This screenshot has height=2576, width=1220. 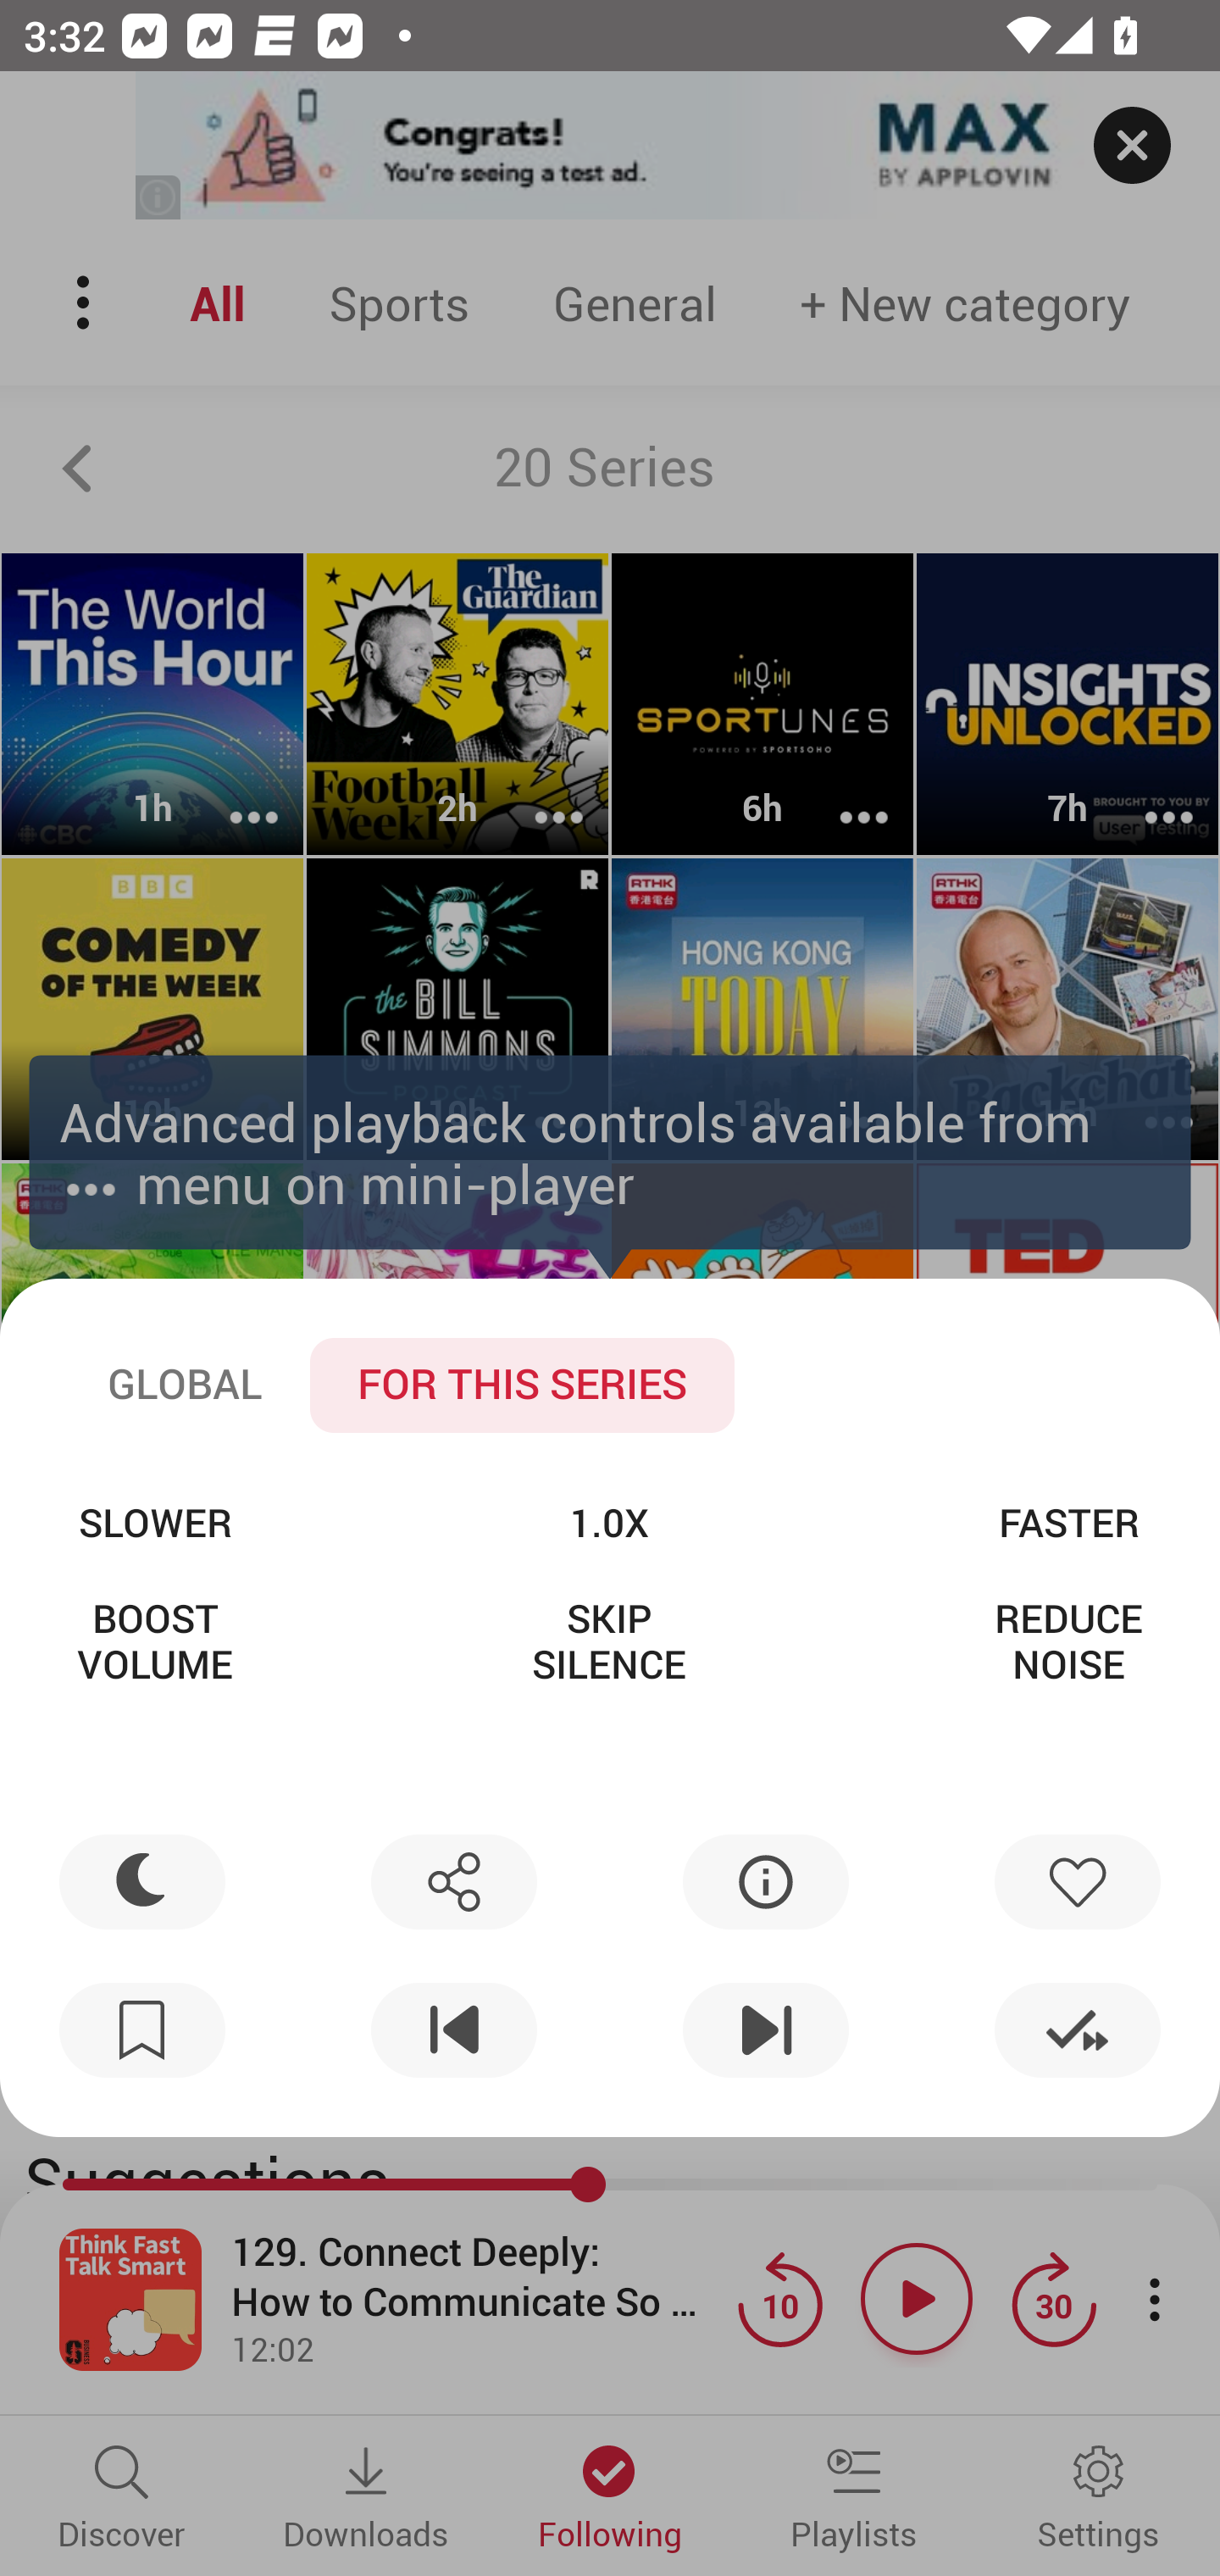 I want to click on BOOST
VOLUME, so click(x=155, y=1641).